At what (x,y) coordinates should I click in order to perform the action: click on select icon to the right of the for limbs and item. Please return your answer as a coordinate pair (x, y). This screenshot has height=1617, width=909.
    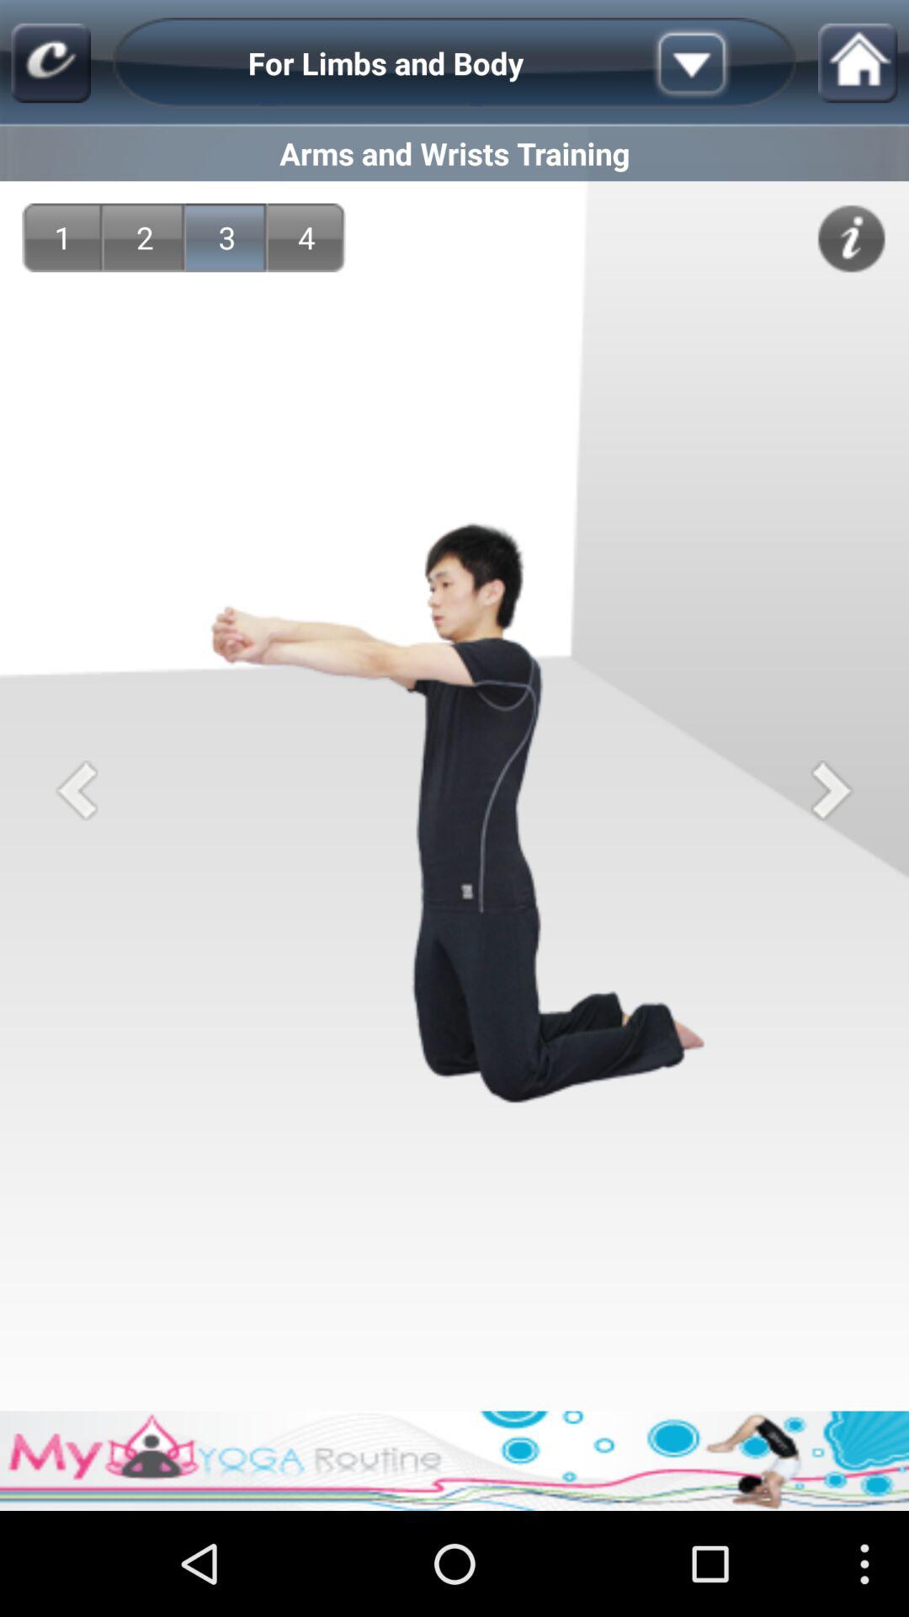
    Looking at the image, I should click on (718, 62).